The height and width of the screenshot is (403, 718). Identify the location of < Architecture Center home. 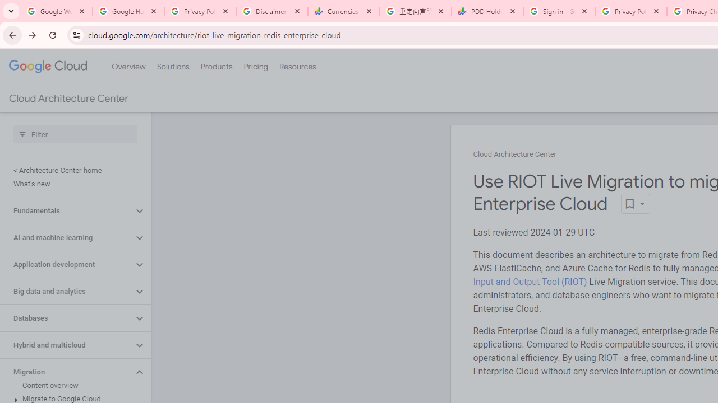
(73, 170).